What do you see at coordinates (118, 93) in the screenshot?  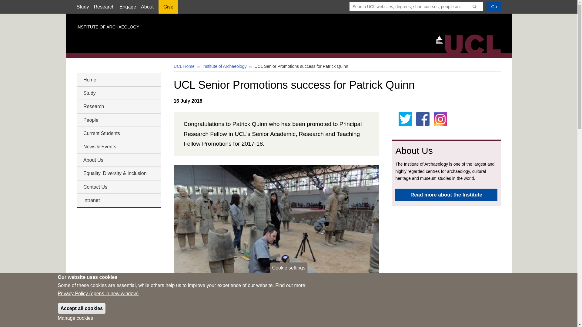 I see `Study` at bounding box center [118, 93].